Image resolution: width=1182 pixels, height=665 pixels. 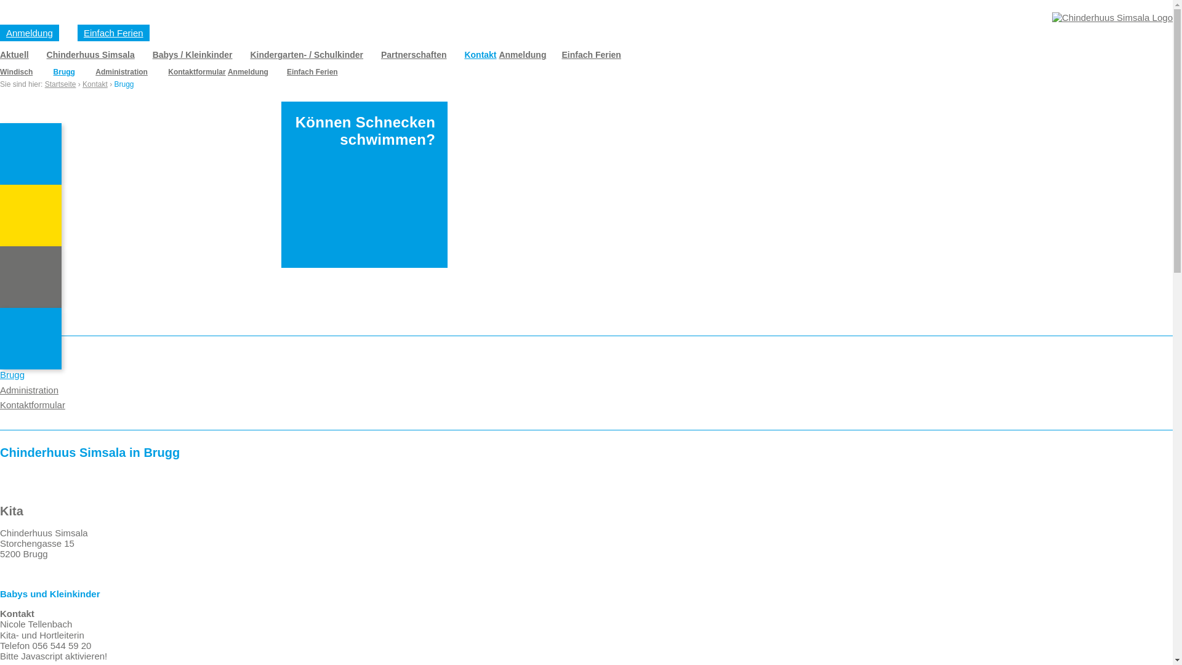 What do you see at coordinates (313, 72) in the screenshot?
I see `Einfach Ferien` at bounding box center [313, 72].